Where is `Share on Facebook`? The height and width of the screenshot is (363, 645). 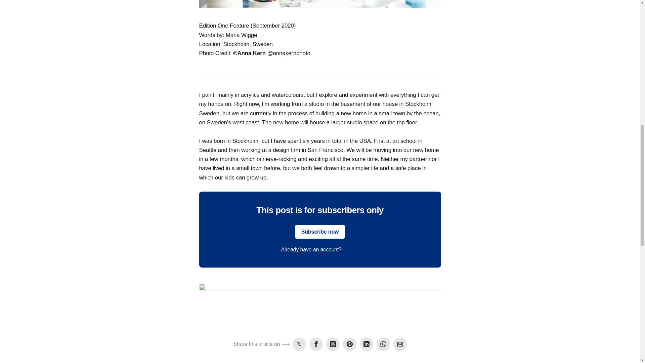 Share on Facebook is located at coordinates (316, 344).